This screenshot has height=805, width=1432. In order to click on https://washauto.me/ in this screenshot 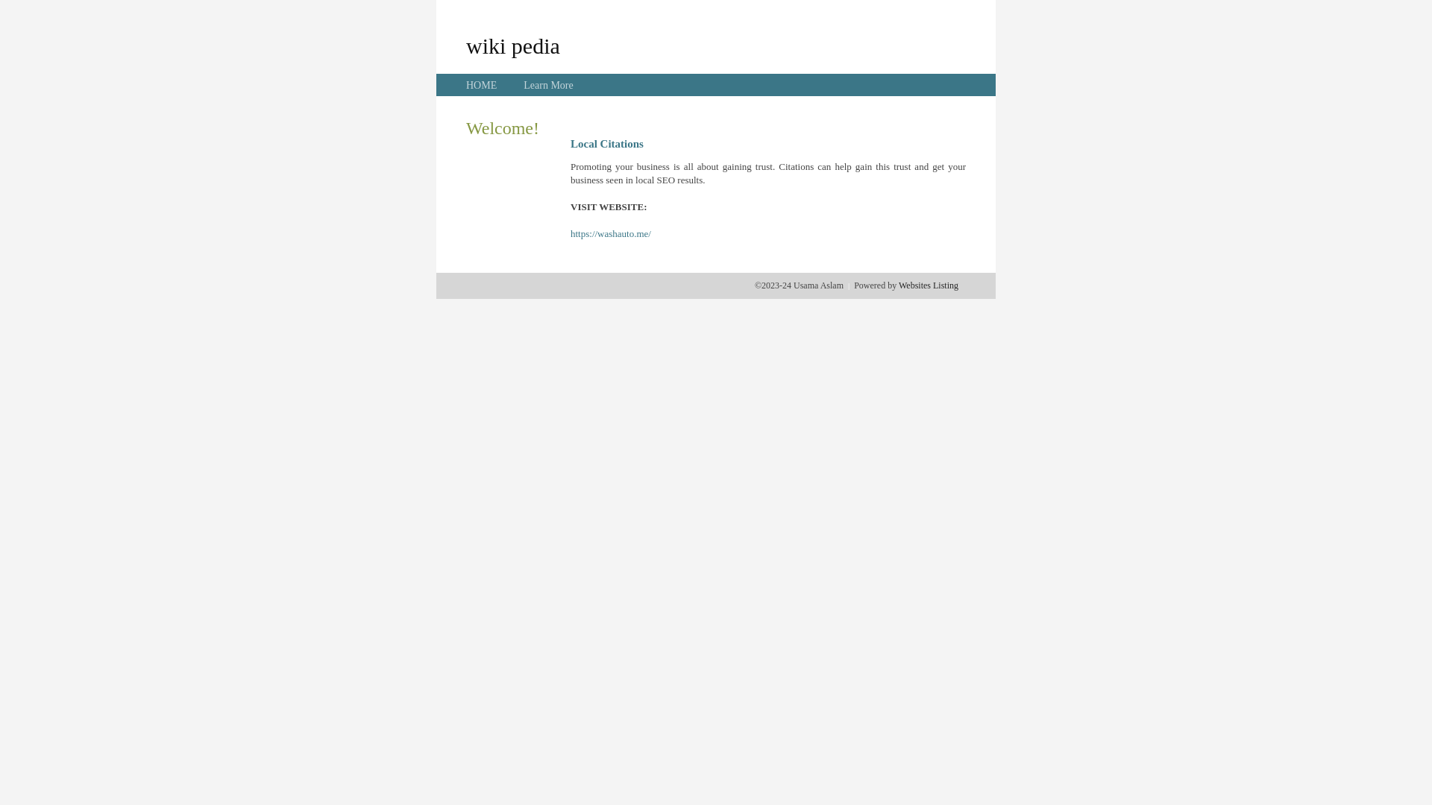, I will do `click(611, 234)`.